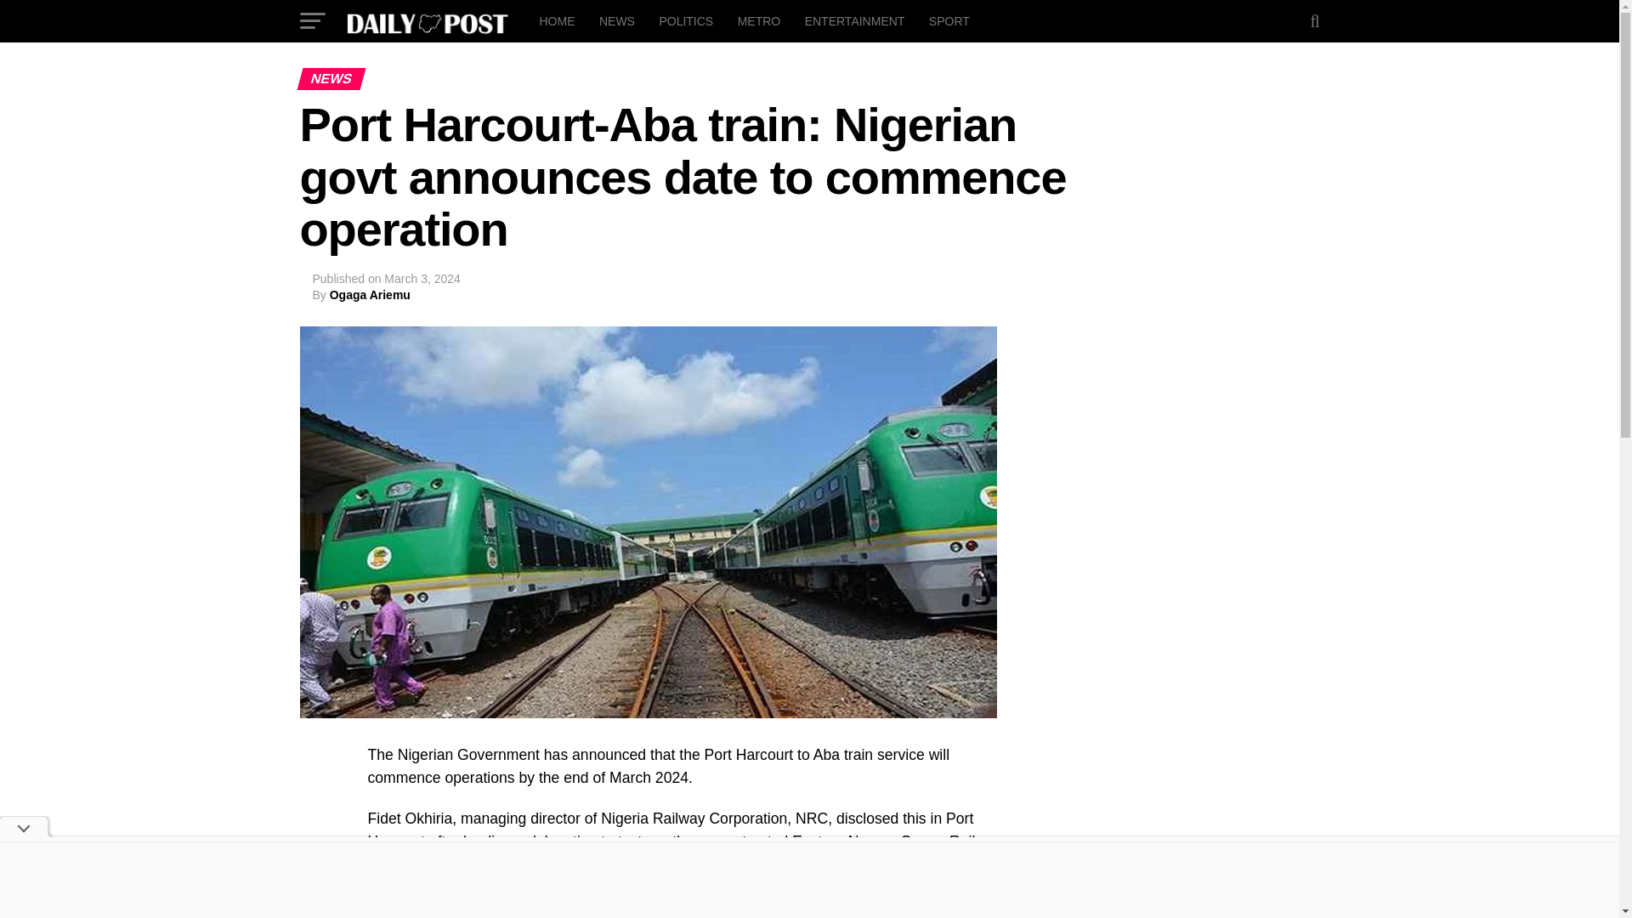 Image resolution: width=1632 pixels, height=918 pixels. I want to click on METRO, so click(760, 20).